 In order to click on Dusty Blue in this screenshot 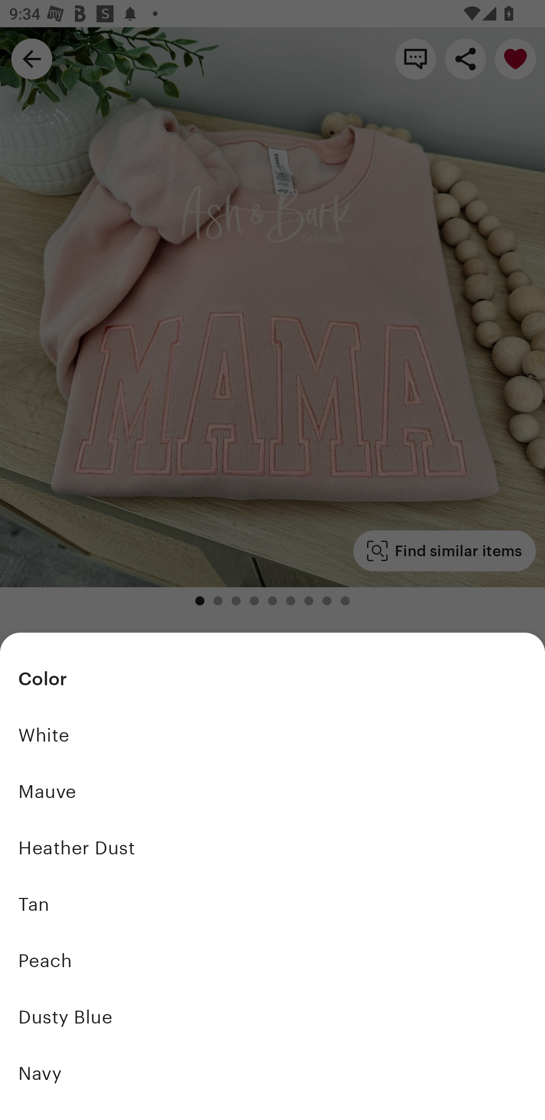, I will do `click(272, 1017)`.